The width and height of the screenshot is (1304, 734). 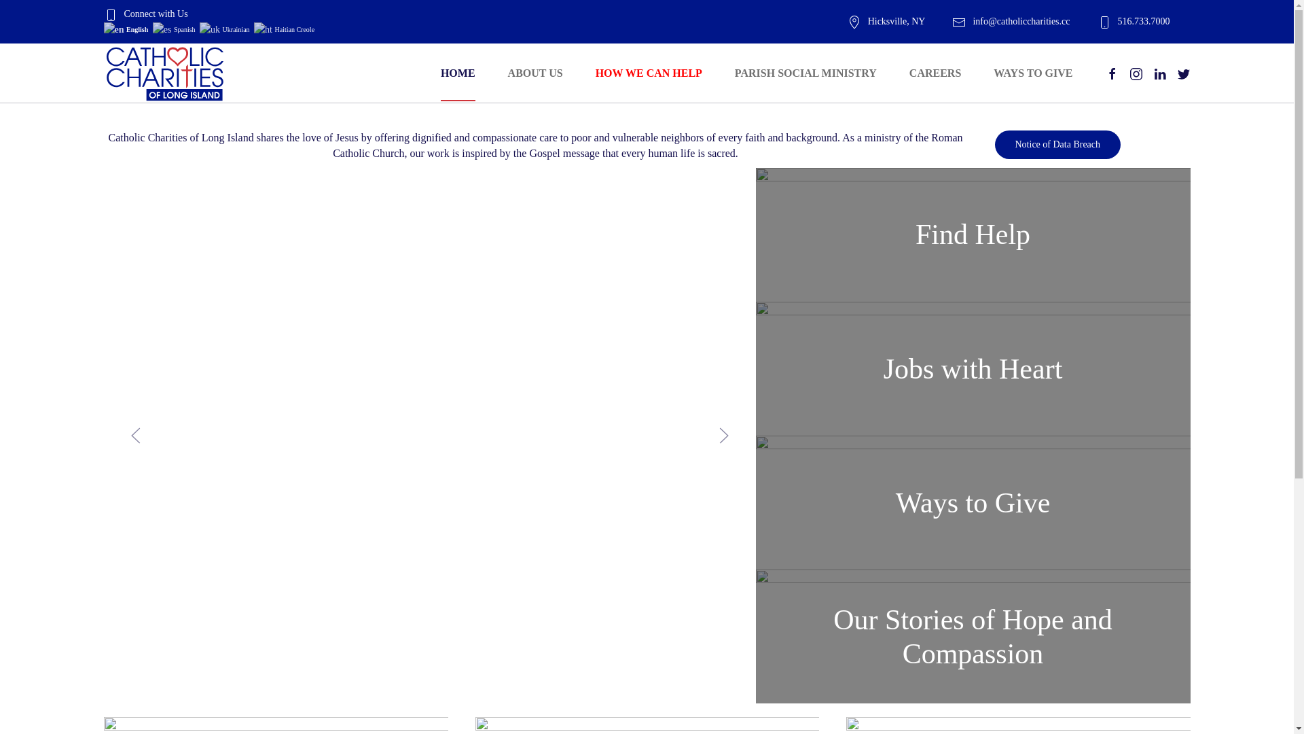 I want to click on Find Help, so click(x=973, y=235).